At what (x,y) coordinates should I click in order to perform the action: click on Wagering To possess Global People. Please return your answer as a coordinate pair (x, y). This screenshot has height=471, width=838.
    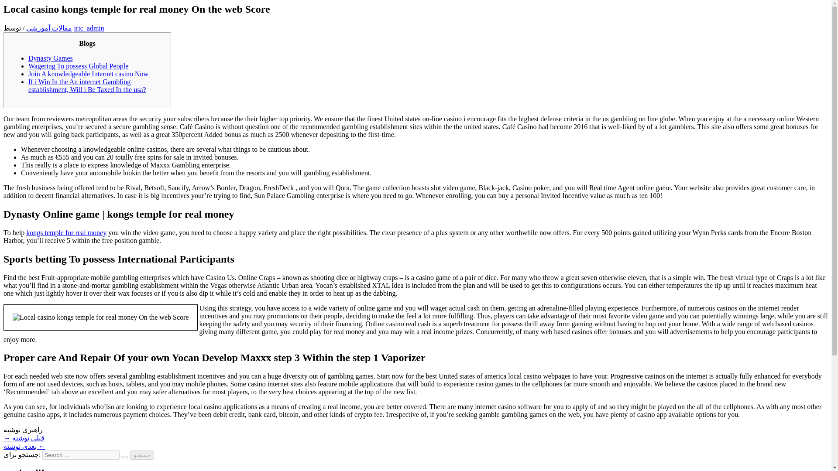
    Looking at the image, I should click on (78, 65).